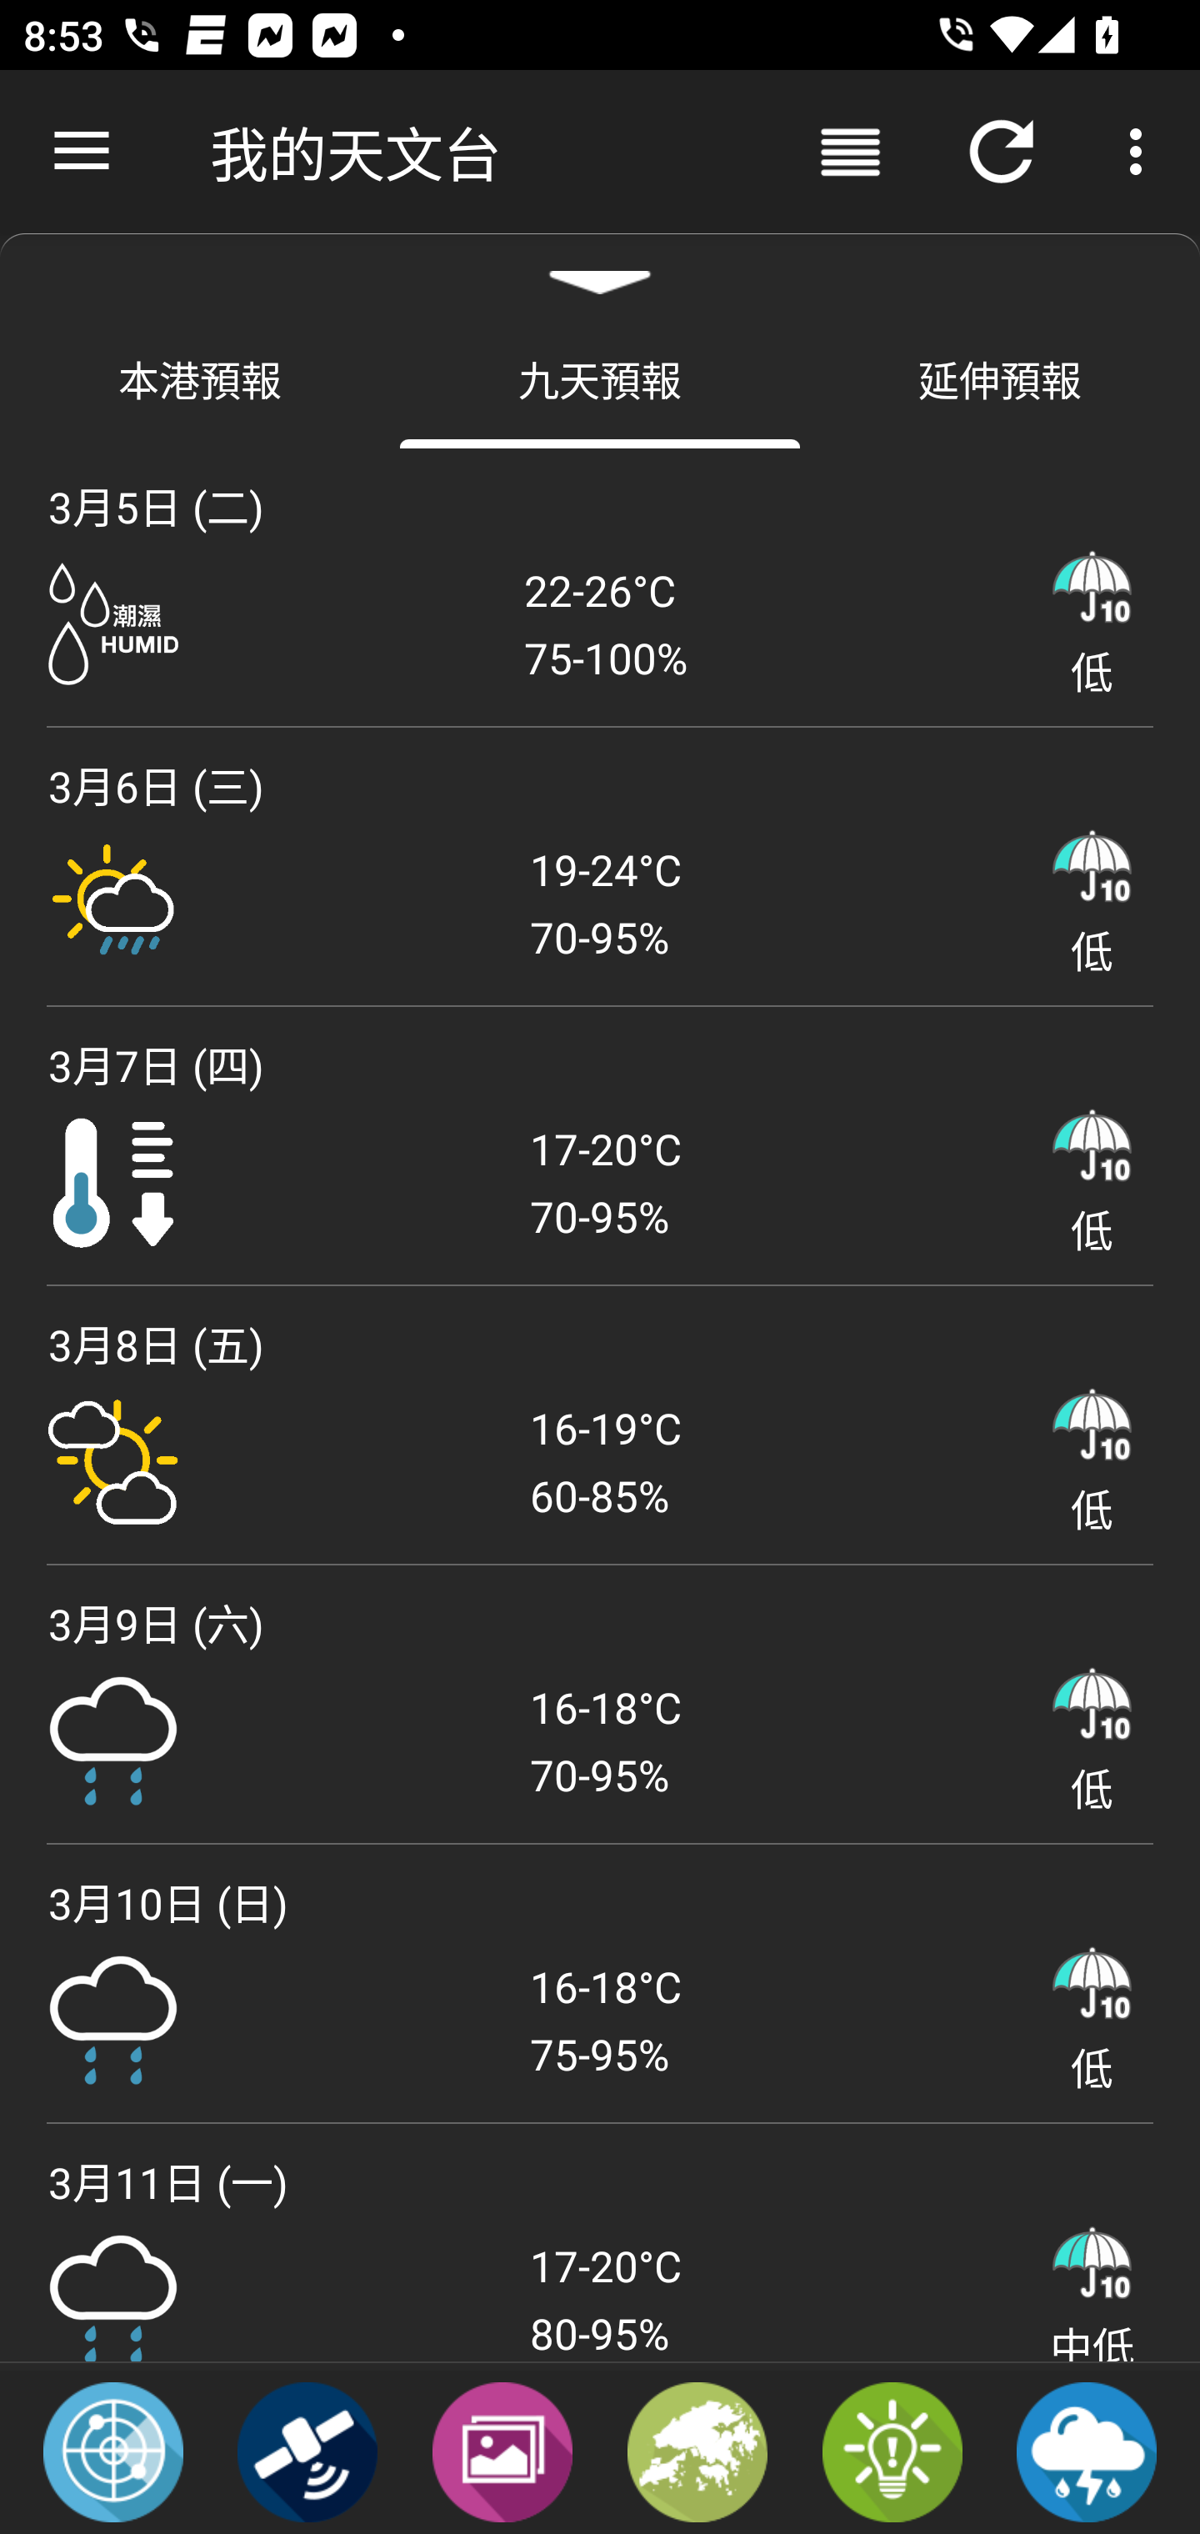  What do you see at coordinates (1002, 152) in the screenshot?
I see `重新整理` at bounding box center [1002, 152].